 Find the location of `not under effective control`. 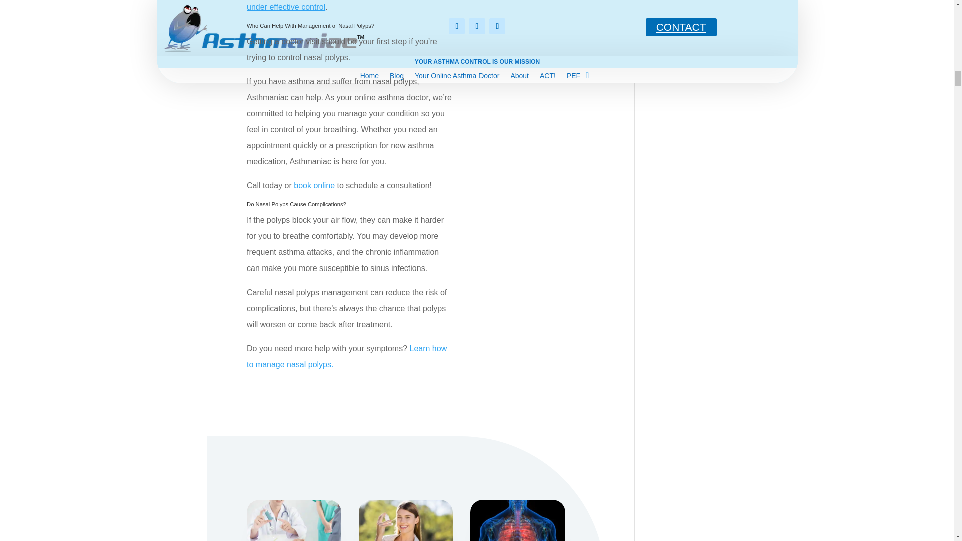

not under effective control is located at coordinates (345, 5).